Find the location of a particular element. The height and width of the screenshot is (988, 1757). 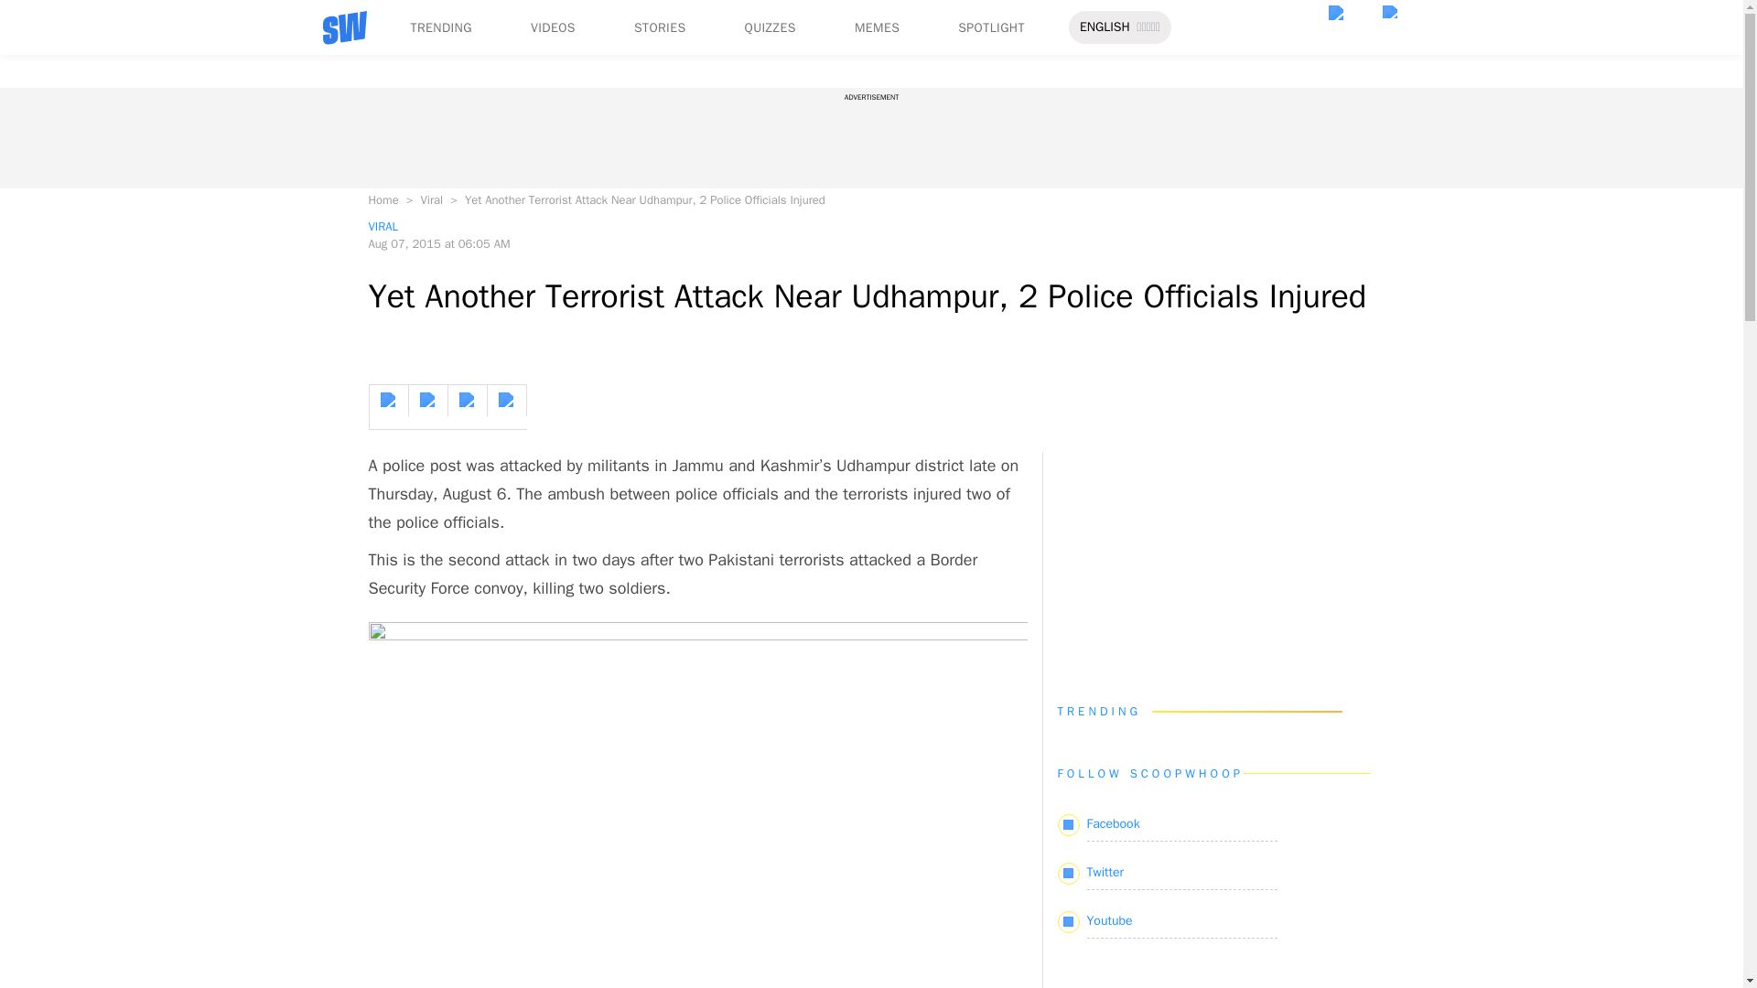

VIDEOS is located at coordinates (553, 27).